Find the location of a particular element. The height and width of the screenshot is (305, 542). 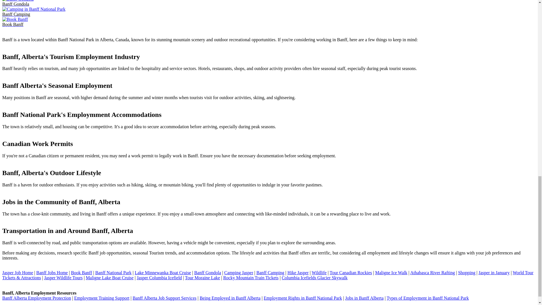

Lake Minnewanka Boat Cruise is located at coordinates (163, 273).